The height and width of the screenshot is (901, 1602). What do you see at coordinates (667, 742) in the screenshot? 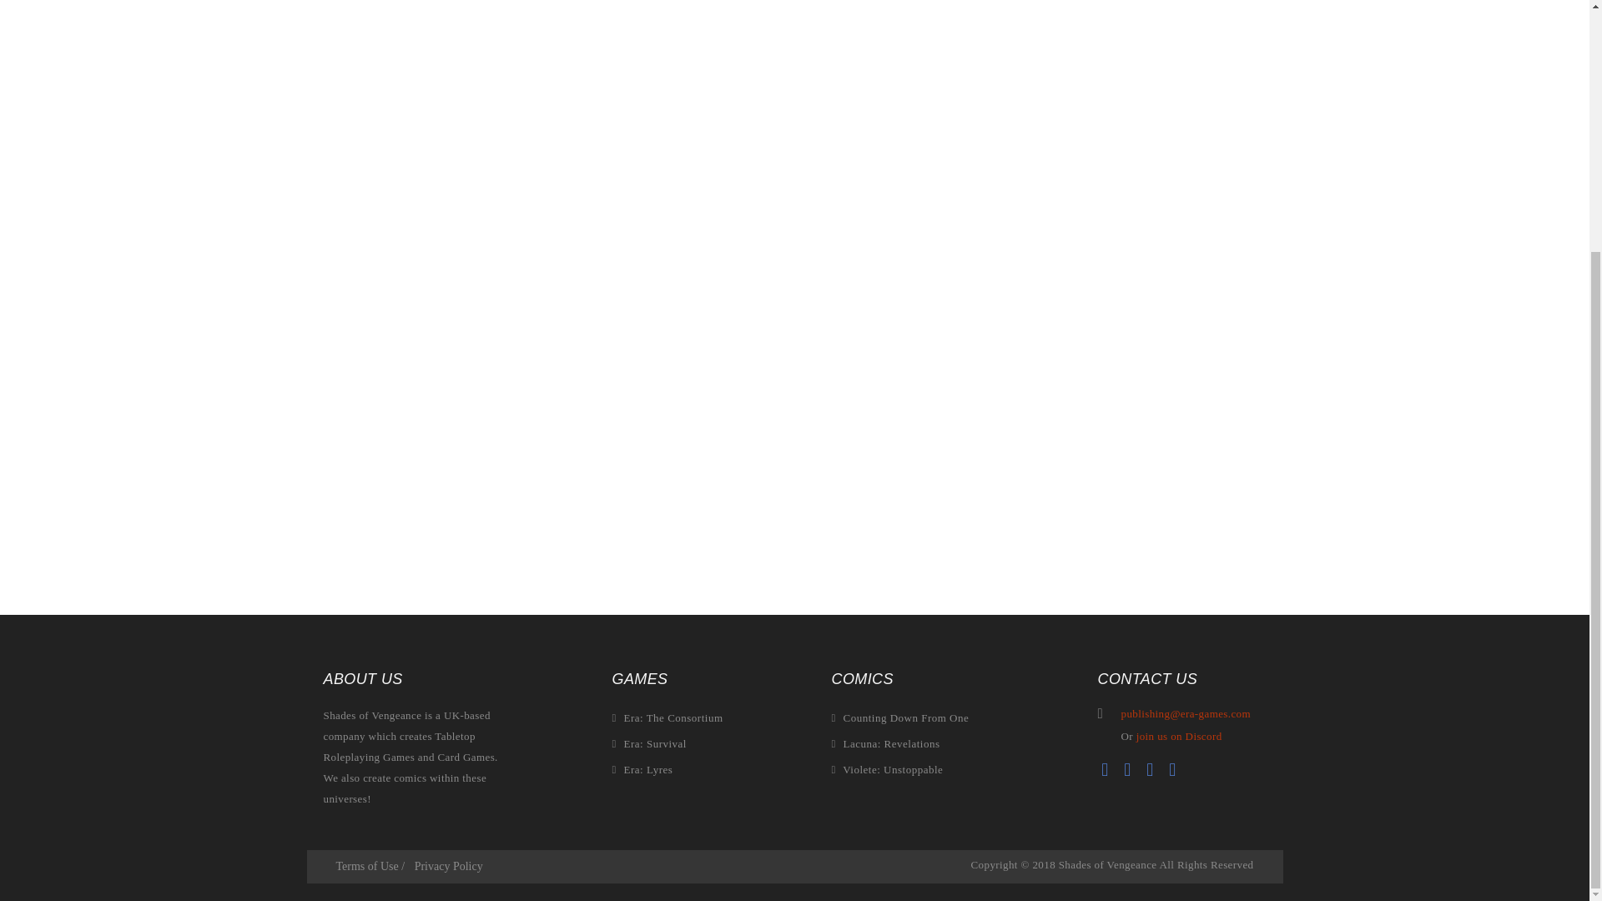
I see `Era: Survival` at bounding box center [667, 742].